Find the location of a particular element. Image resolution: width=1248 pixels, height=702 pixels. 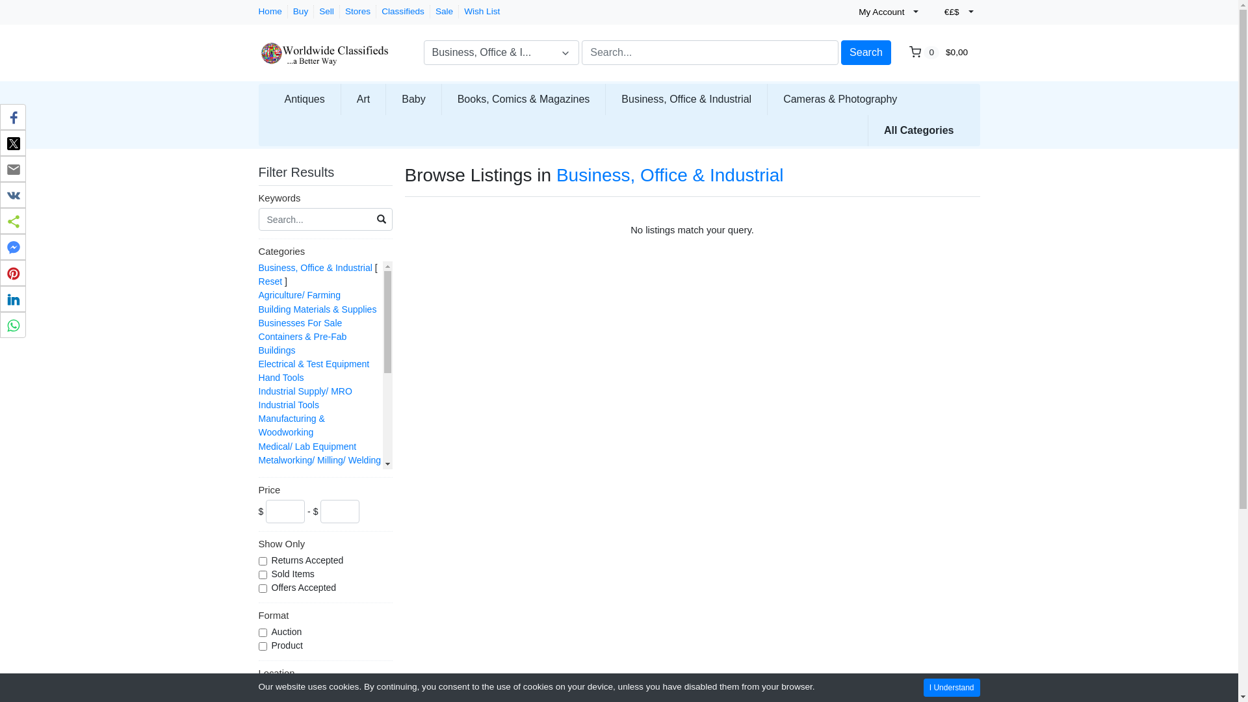

Power Tools is located at coordinates (283, 515).